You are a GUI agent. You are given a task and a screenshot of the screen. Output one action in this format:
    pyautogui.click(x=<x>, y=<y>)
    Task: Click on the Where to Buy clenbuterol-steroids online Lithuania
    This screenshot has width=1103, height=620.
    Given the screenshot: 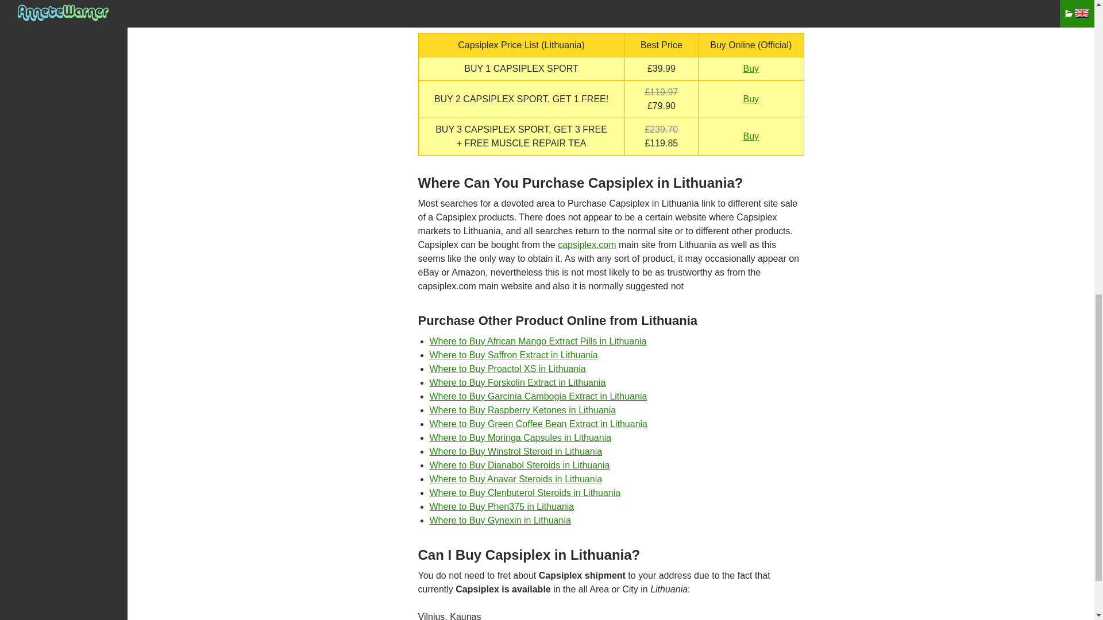 What is the action you would take?
    pyautogui.click(x=525, y=493)
    